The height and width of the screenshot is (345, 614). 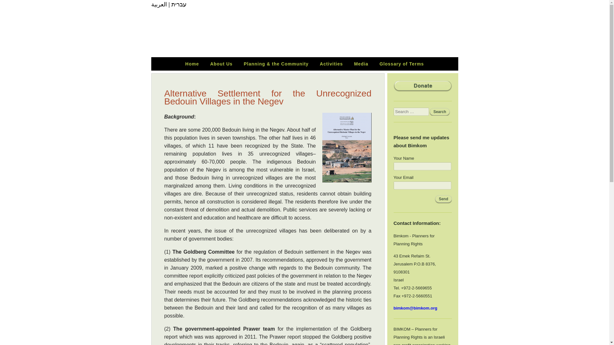 What do you see at coordinates (221, 64) in the screenshot?
I see `About Us` at bounding box center [221, 64].